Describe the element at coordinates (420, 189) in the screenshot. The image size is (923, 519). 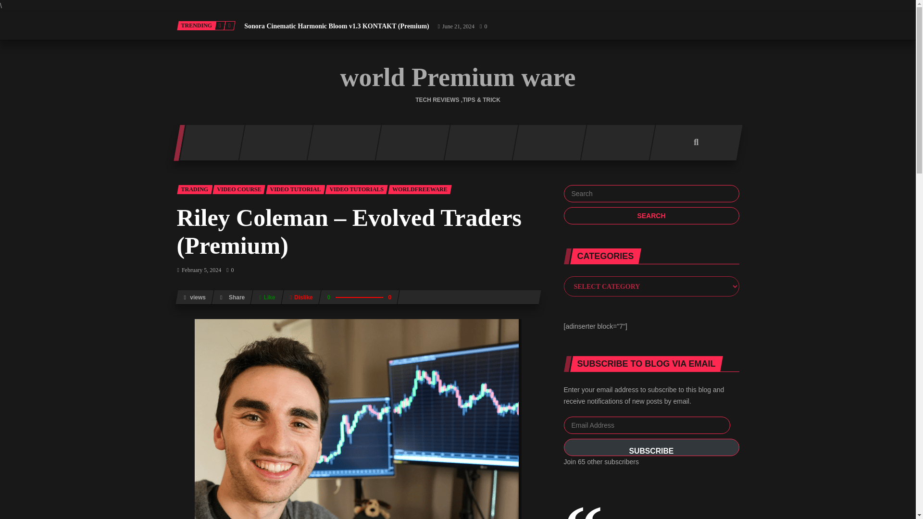
I see `WORLDFREEWARE` at that location.